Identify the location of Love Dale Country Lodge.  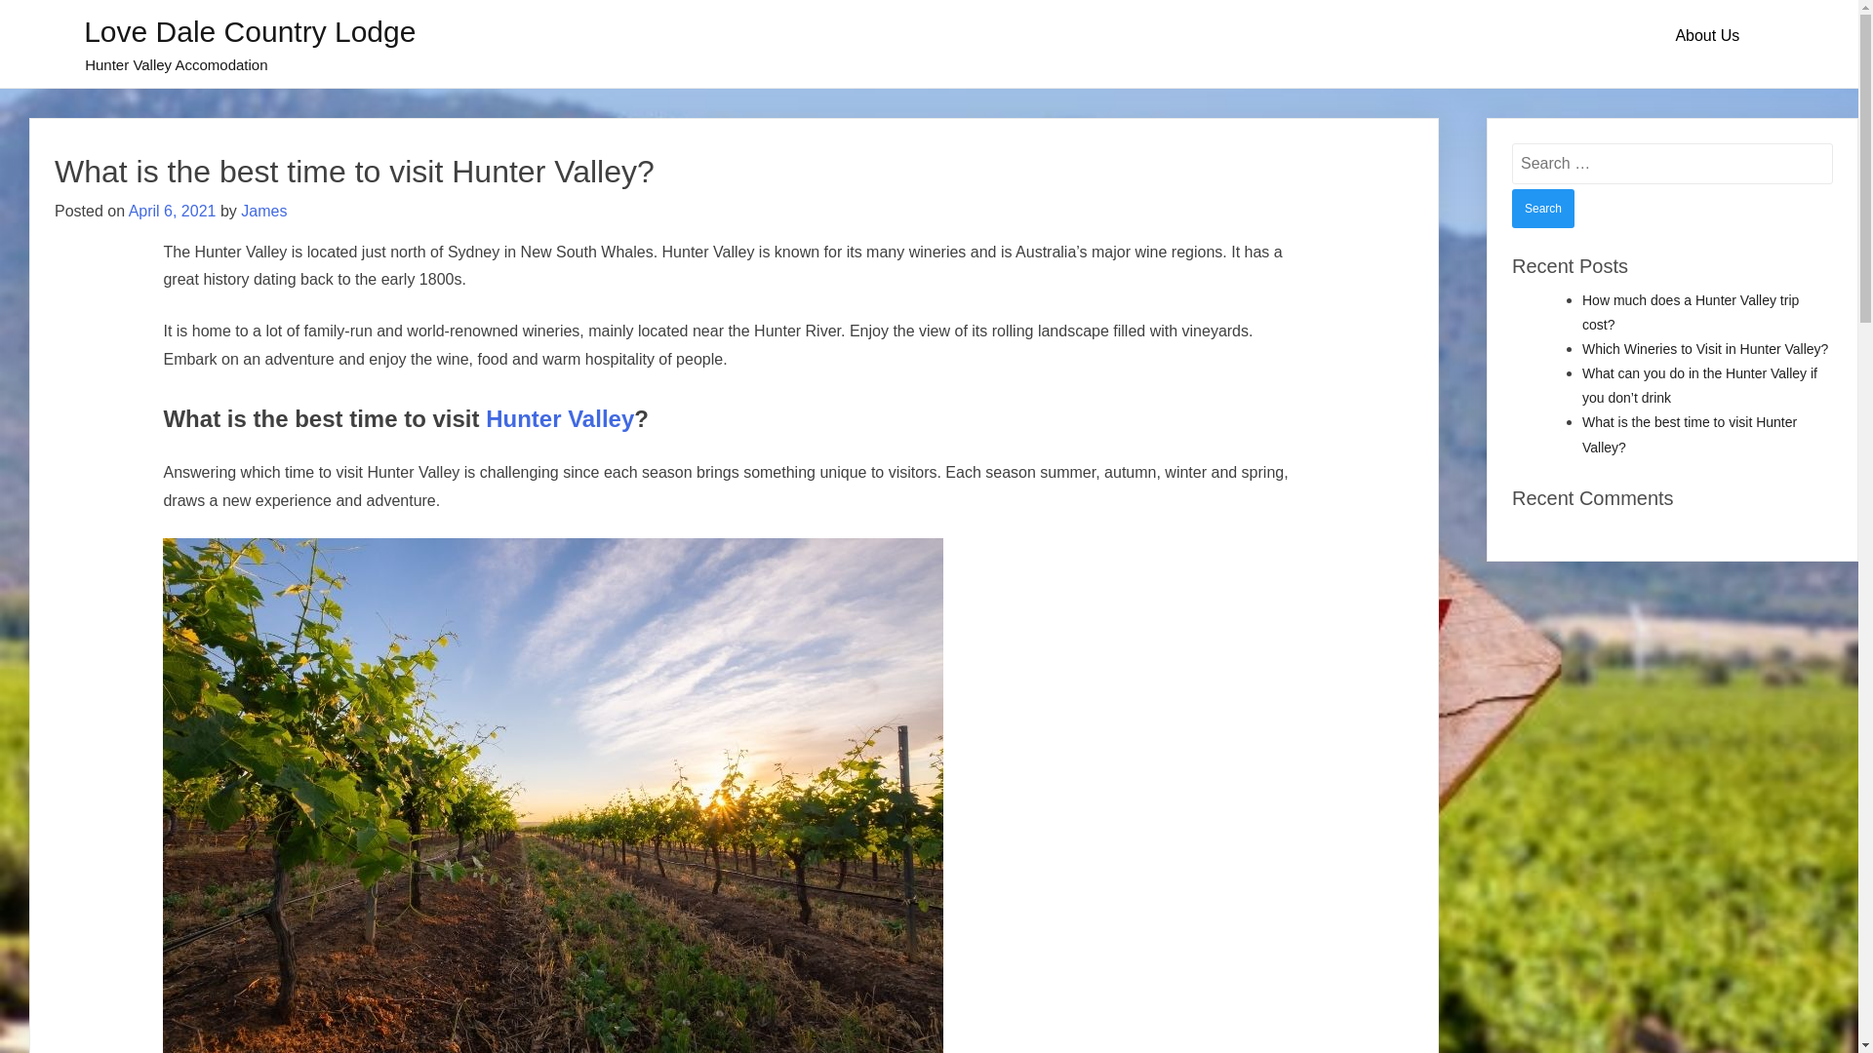
(250, 31).